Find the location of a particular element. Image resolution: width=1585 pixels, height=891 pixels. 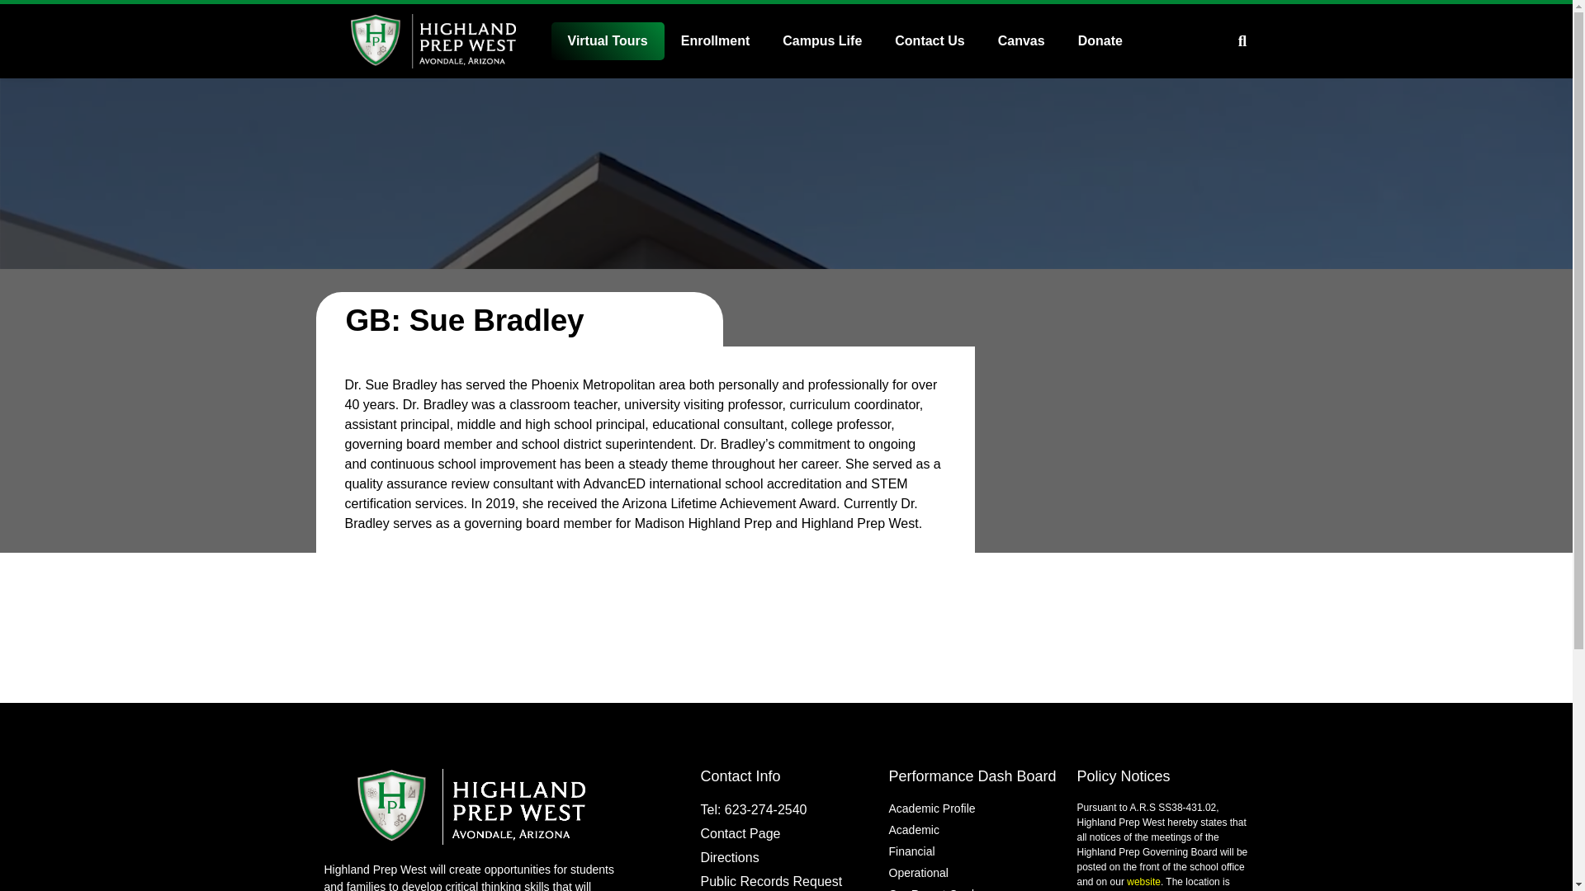

Enrollment is located at coordinates (715, 41).